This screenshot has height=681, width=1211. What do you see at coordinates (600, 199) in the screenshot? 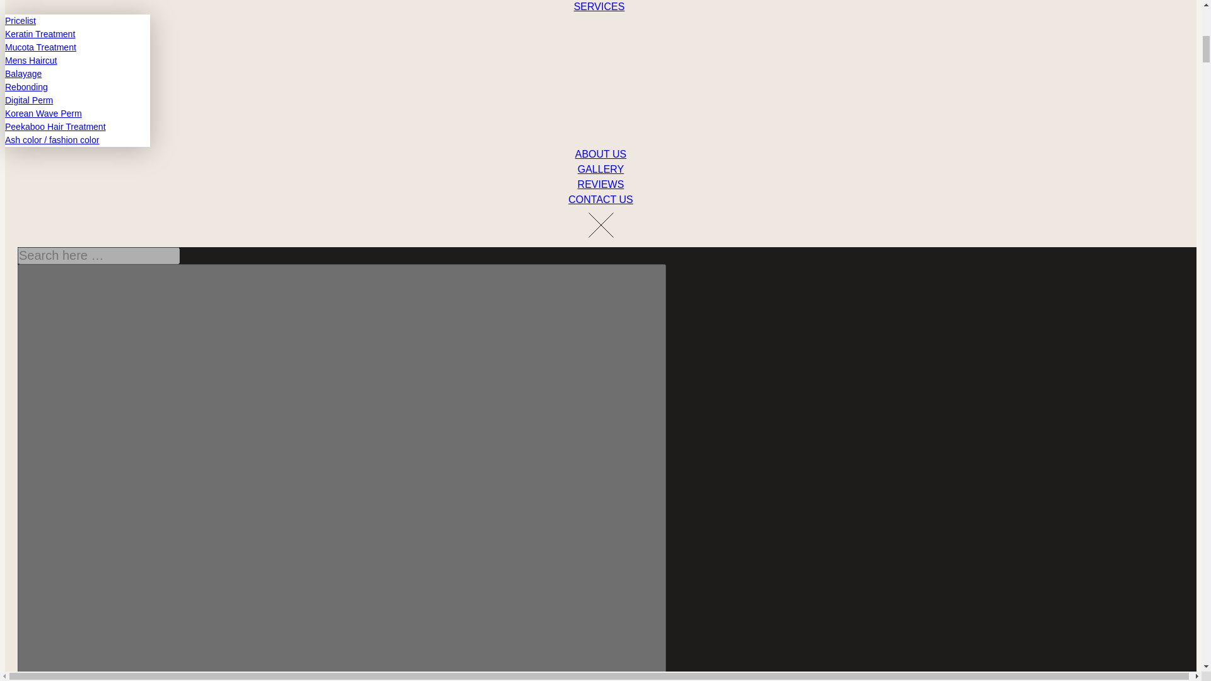
I see `CONTACT US` at bounding box center [600, 199].